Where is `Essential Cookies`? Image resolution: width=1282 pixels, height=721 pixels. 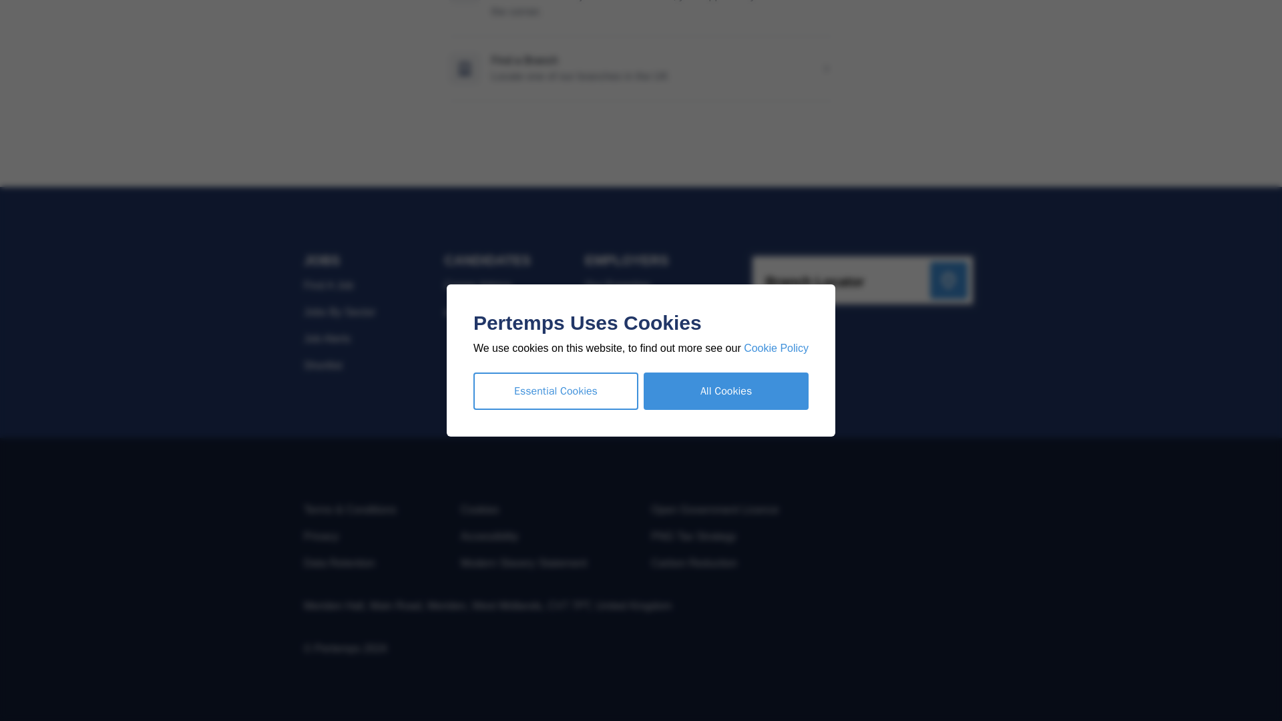
Essential Cookies is located at coordinates (556, 27).